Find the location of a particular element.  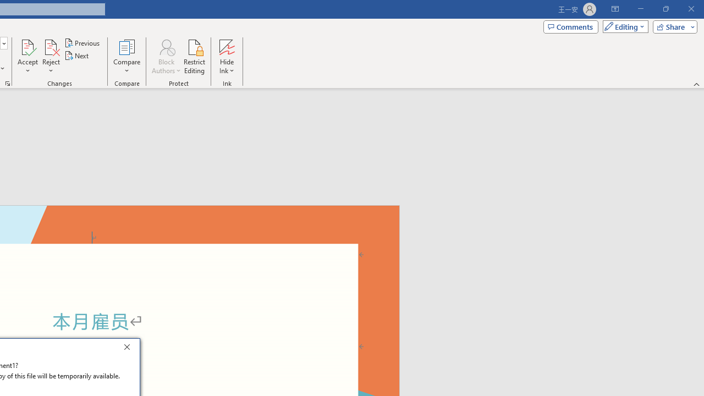

Change Tracking Options... is located at coordinates (8, 84).